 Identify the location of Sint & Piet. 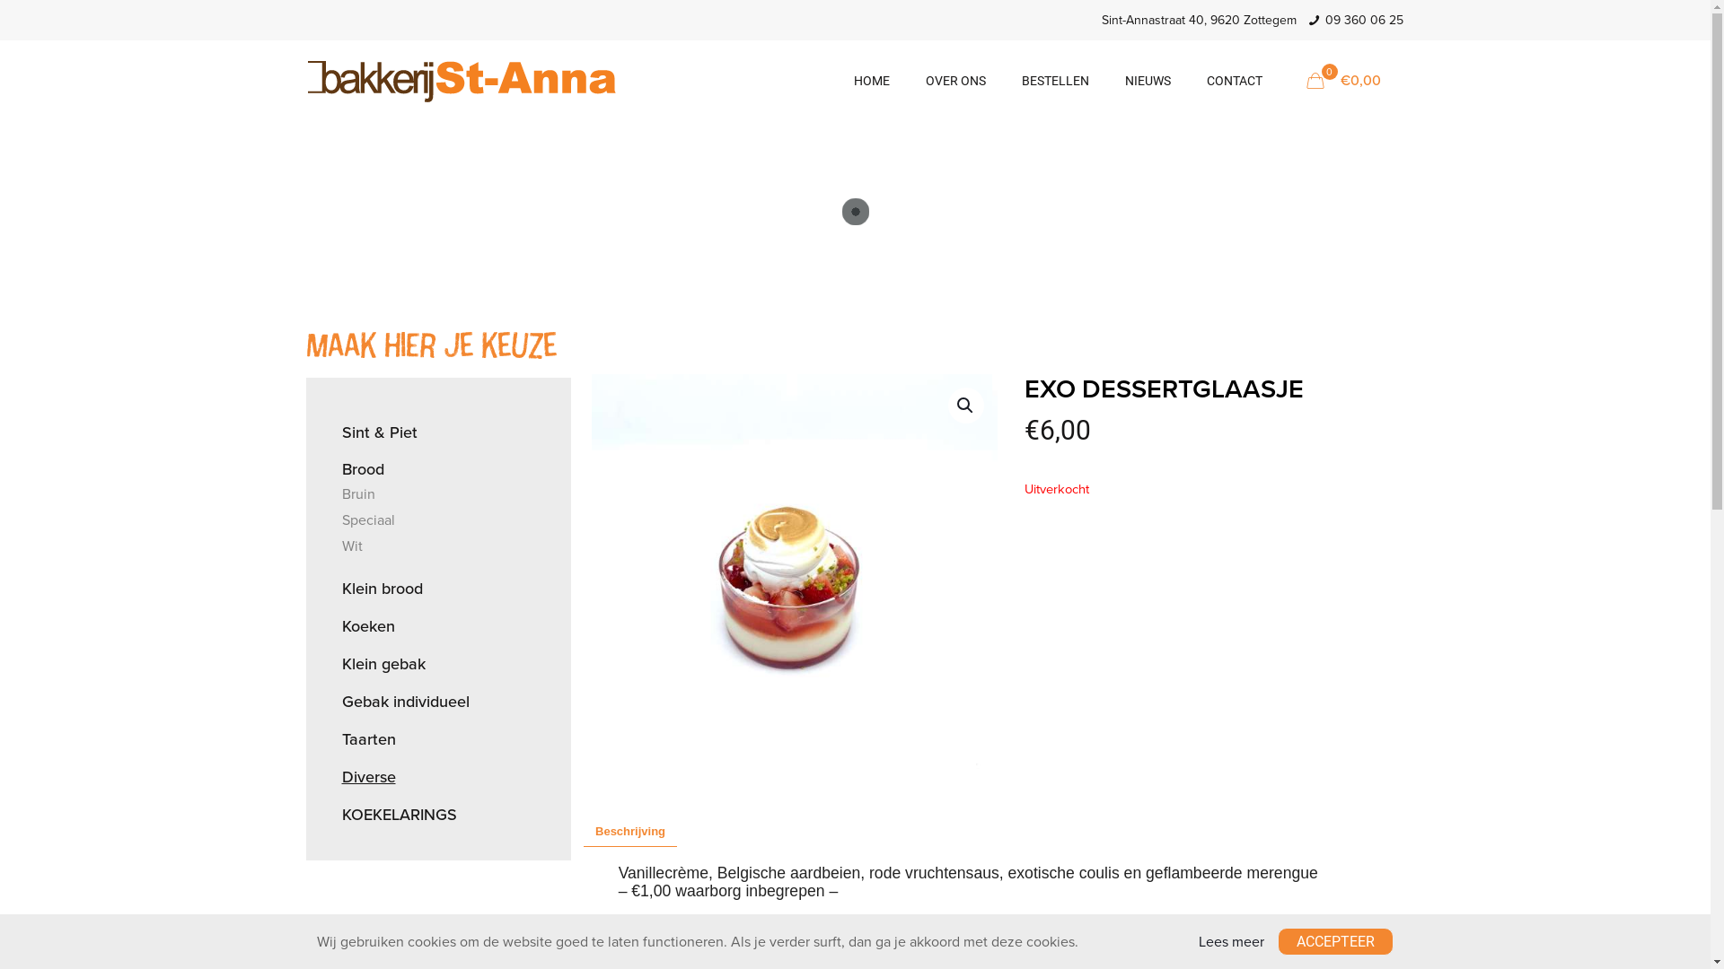
(438, 432).